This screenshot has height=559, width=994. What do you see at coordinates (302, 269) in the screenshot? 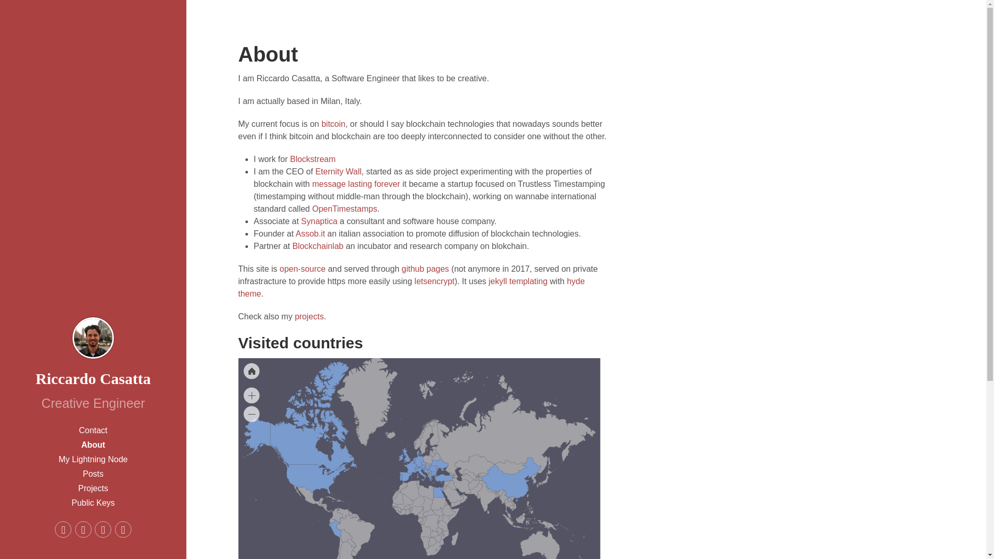
I see `open-source` at bounding box center [302, 269].